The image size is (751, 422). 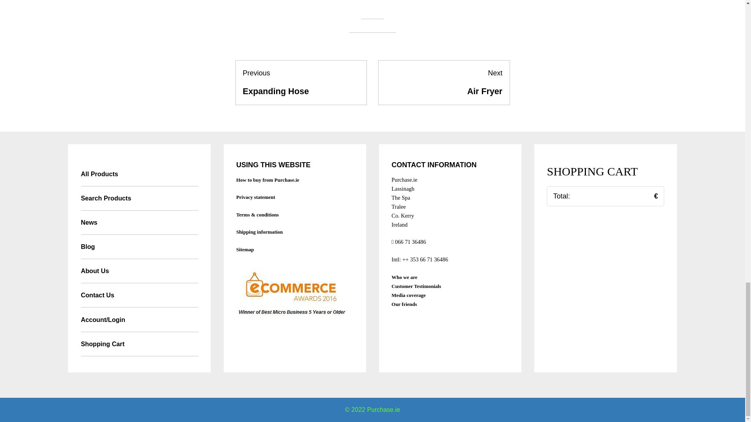 I want to click on Blog, so click(x=139, y=247).